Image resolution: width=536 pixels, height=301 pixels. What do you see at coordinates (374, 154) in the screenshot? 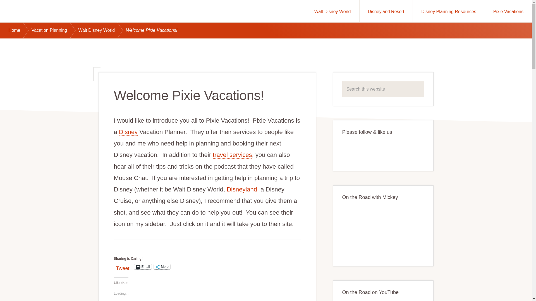
I see `Twitter` at bounding box center [374, 154].